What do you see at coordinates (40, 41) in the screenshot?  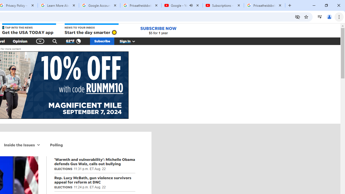 I see `Global Navigation` at bounding box center [40, 41].